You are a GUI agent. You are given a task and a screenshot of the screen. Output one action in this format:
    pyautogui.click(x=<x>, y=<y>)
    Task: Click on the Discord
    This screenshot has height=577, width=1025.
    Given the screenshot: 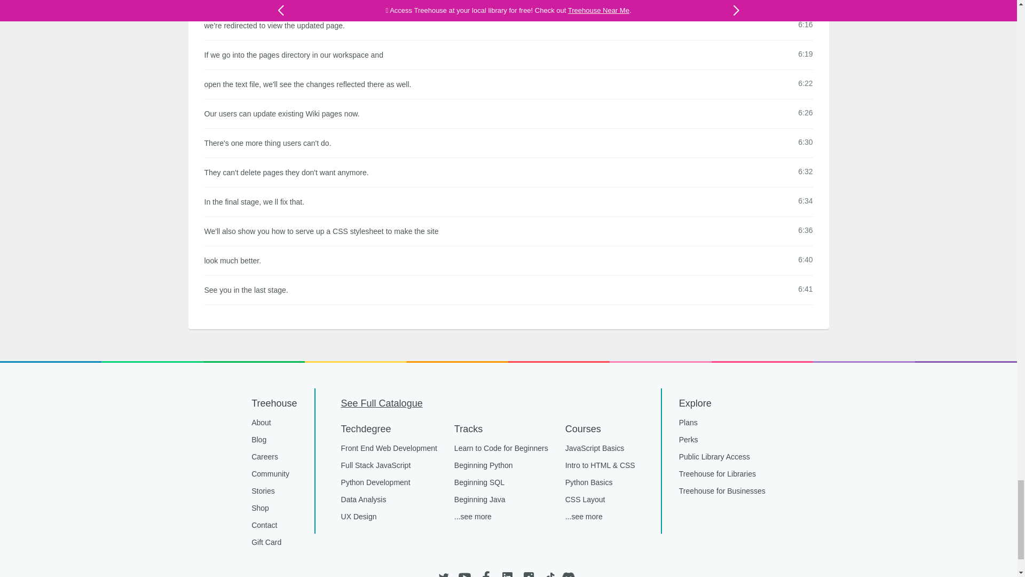 What is the action you would take?
    pyautogui.click(x=571, y=572)
    